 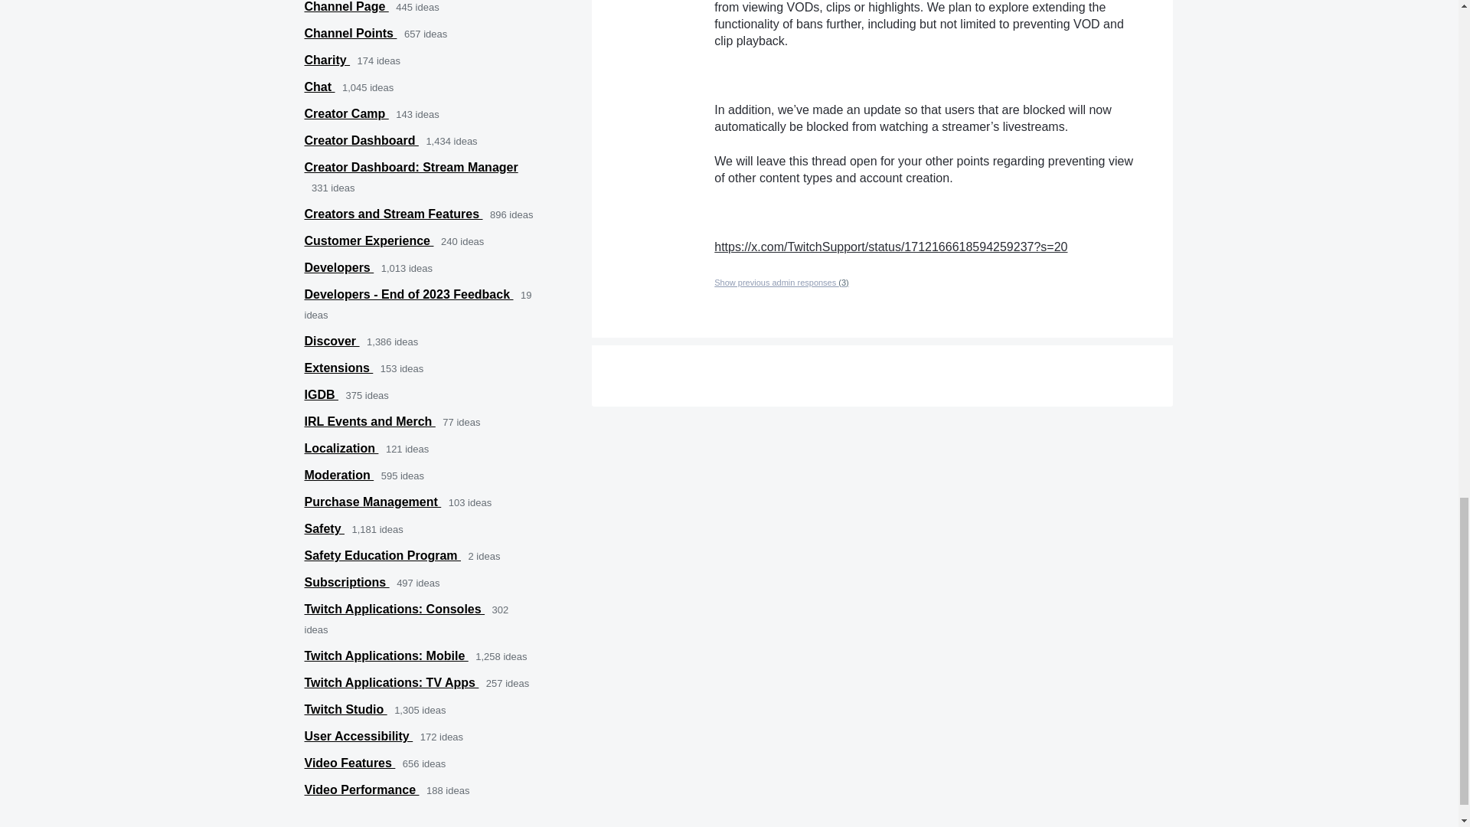 I want to click on Creator Dashboard: Stream Manager, so click(x=411, y=167).